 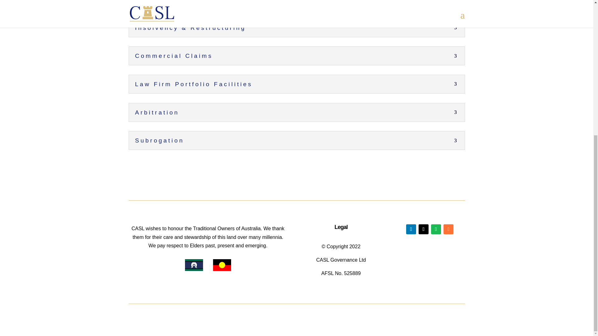 I want to click on Follow on iTunes, so click(x=448, y=229).